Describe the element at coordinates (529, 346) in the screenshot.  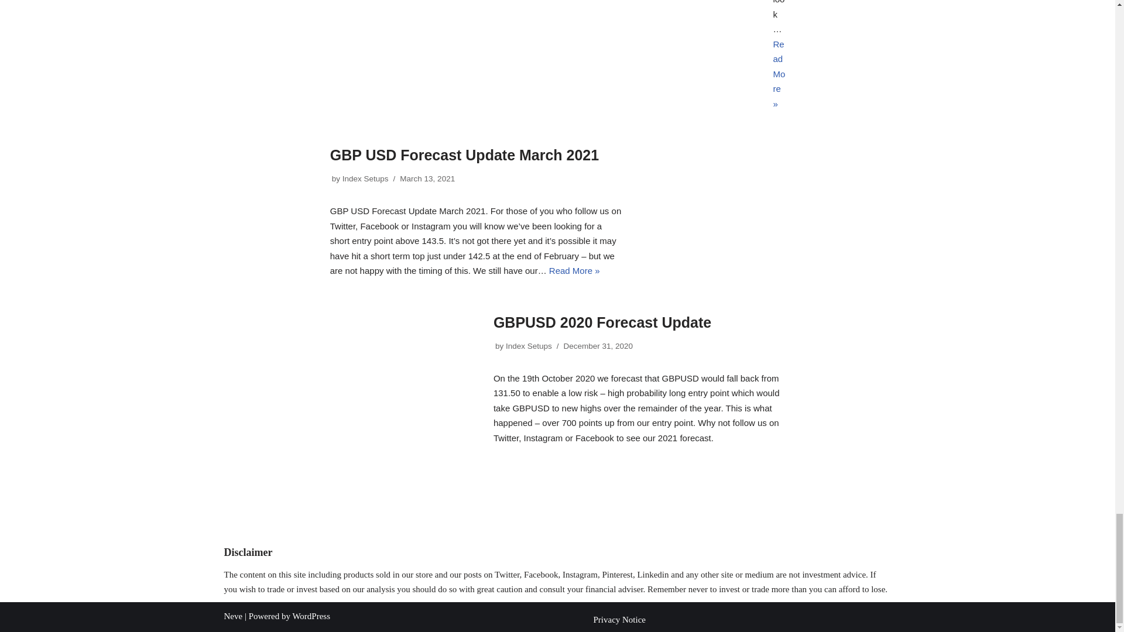
I see `Index Setups` at that location.